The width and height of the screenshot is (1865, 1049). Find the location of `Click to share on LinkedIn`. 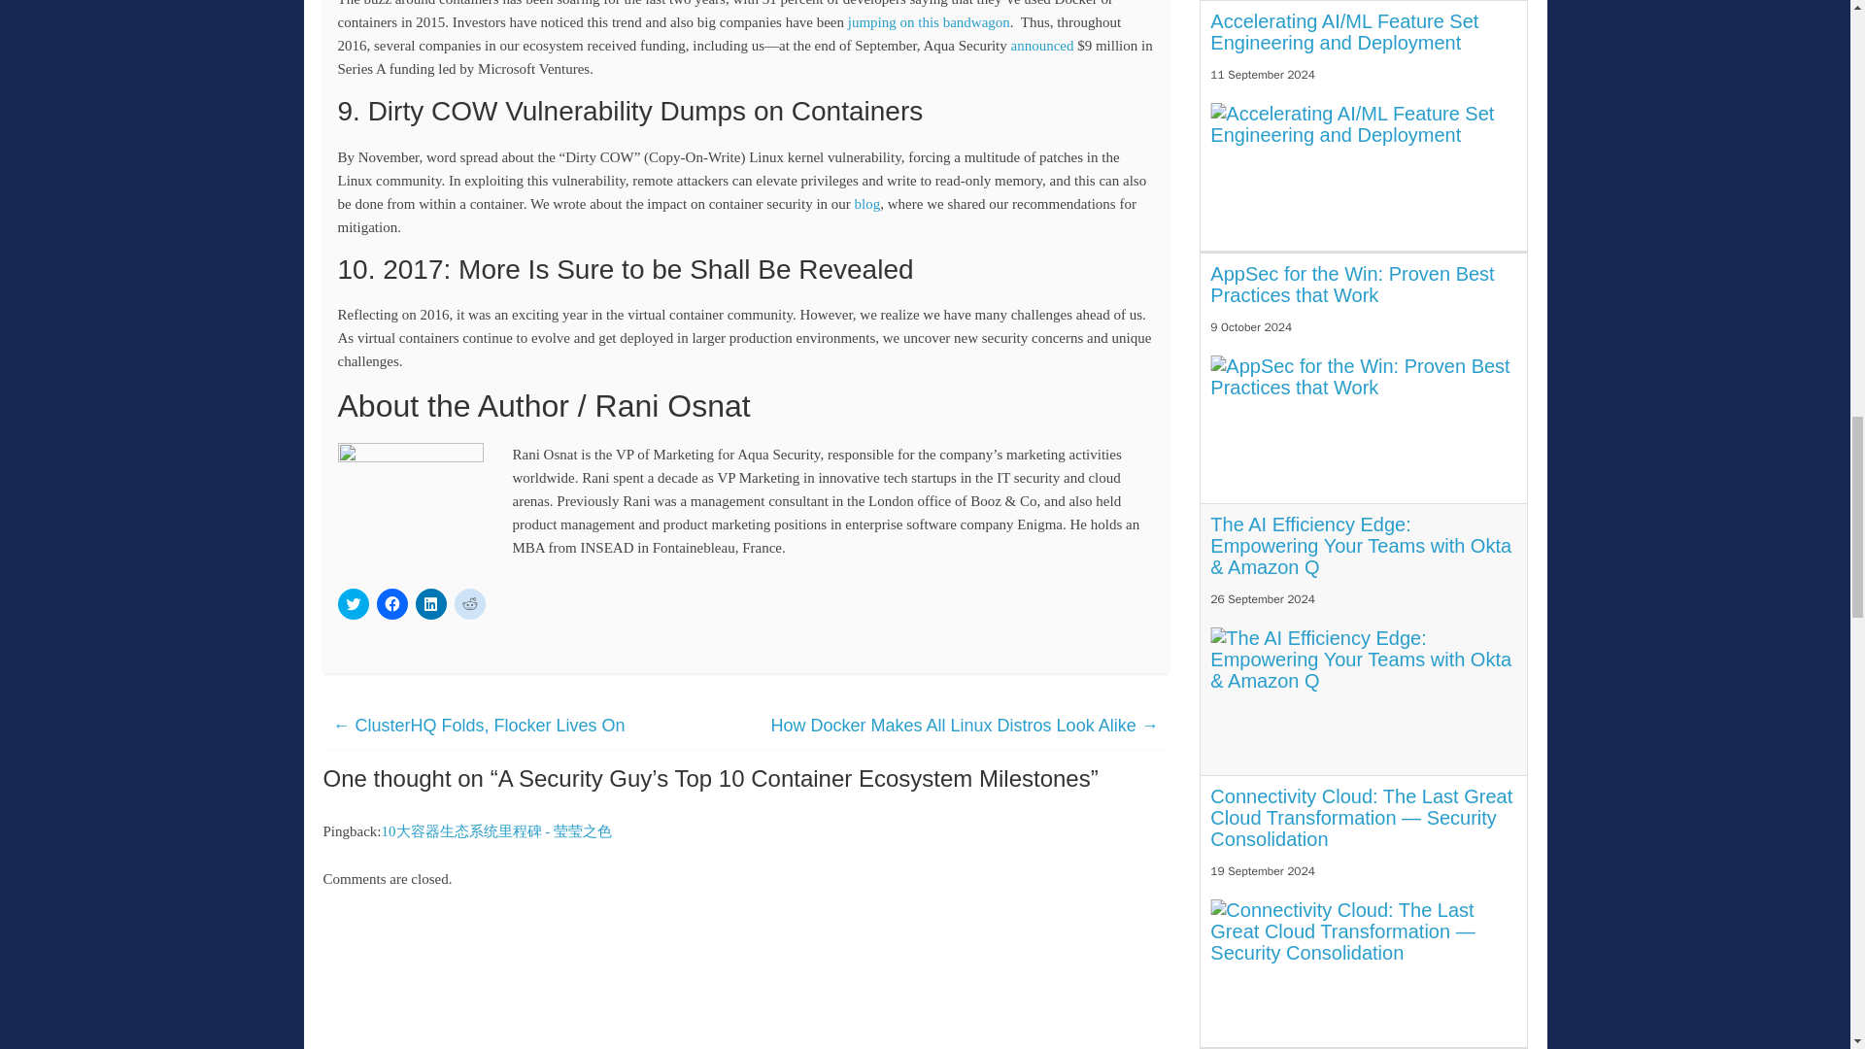

Click to share on LinkedIn is located at coordinates (431, 604).